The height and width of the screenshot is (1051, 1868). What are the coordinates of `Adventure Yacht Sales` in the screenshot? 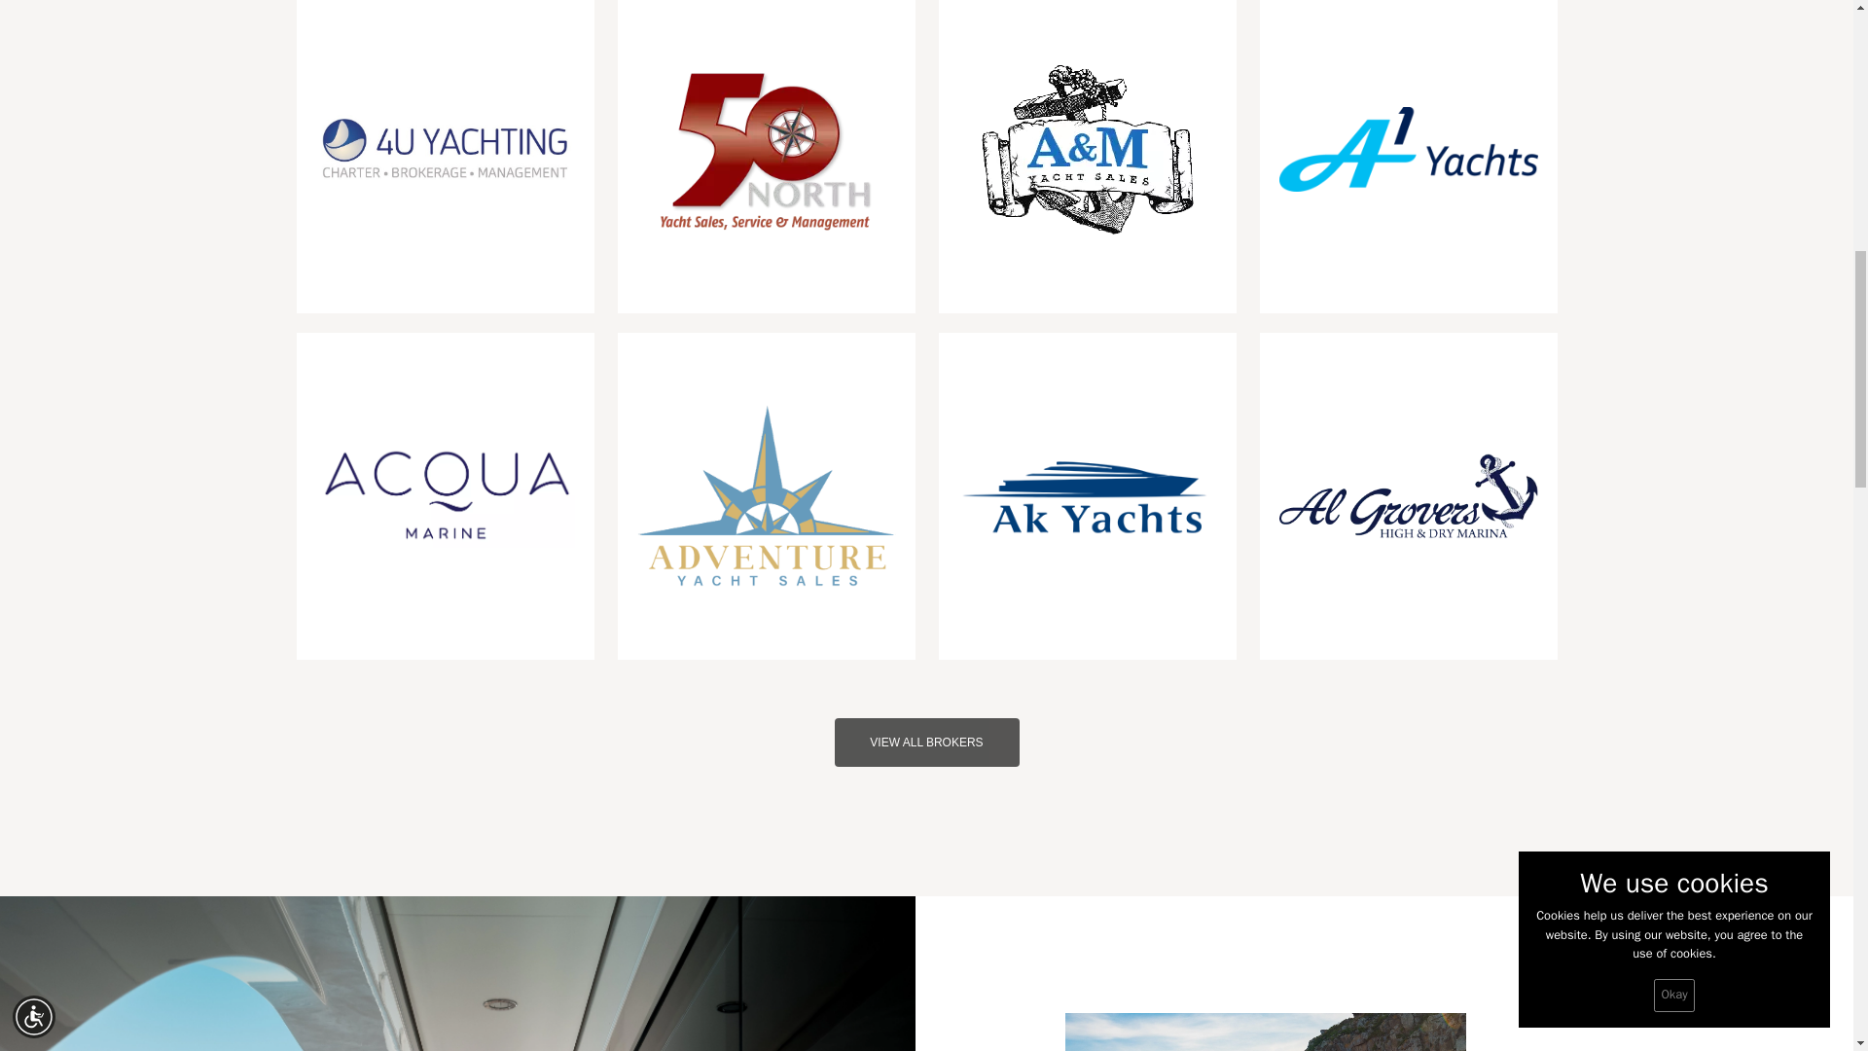 It's located at (765, 495).